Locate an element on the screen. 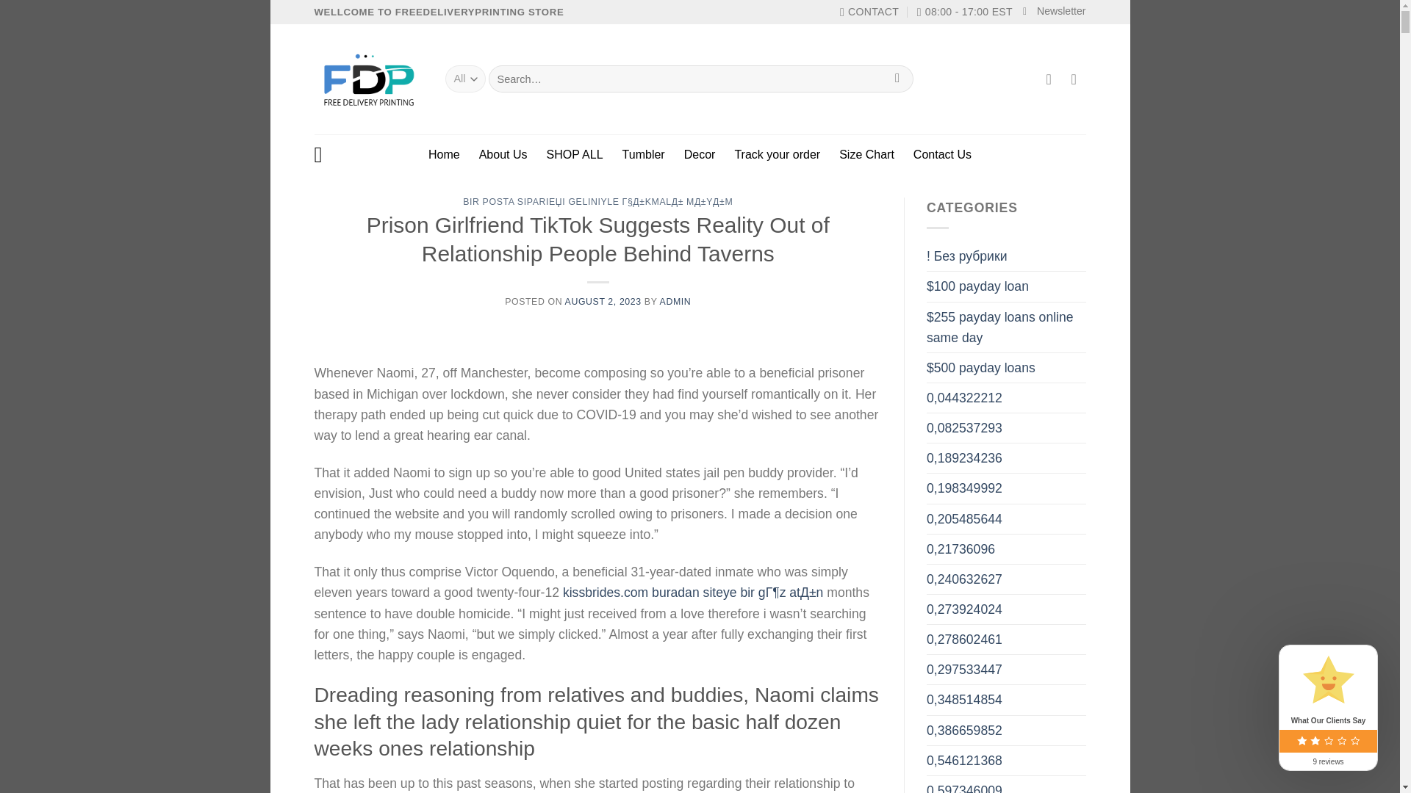 The width and height of the screenshot is (1411, 793). Tumbler is located at coordinates (643, 154).